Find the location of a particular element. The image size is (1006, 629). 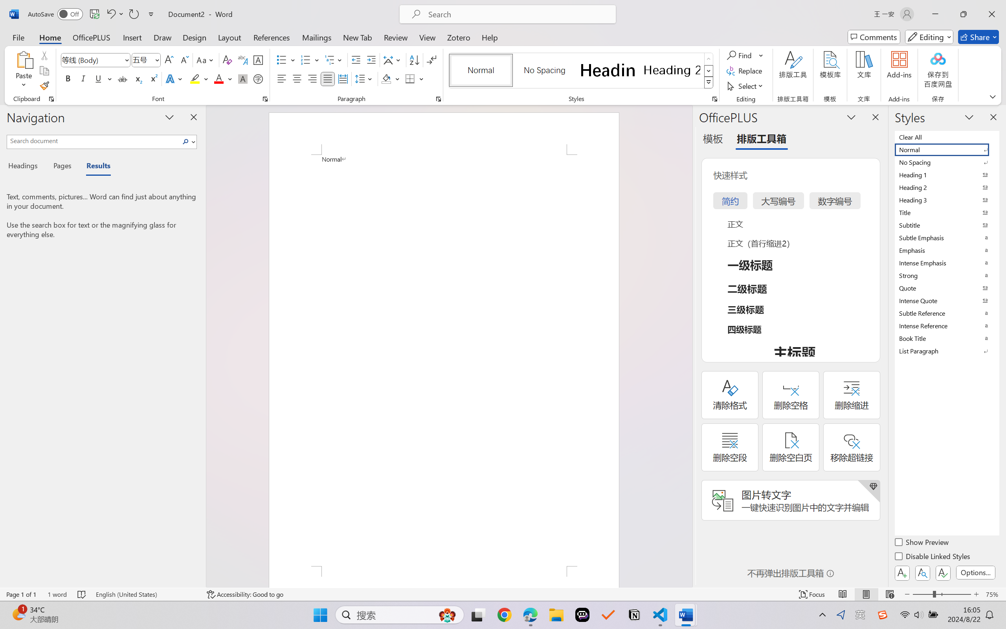

Clear Formatting is located at coordinates (227, 60).